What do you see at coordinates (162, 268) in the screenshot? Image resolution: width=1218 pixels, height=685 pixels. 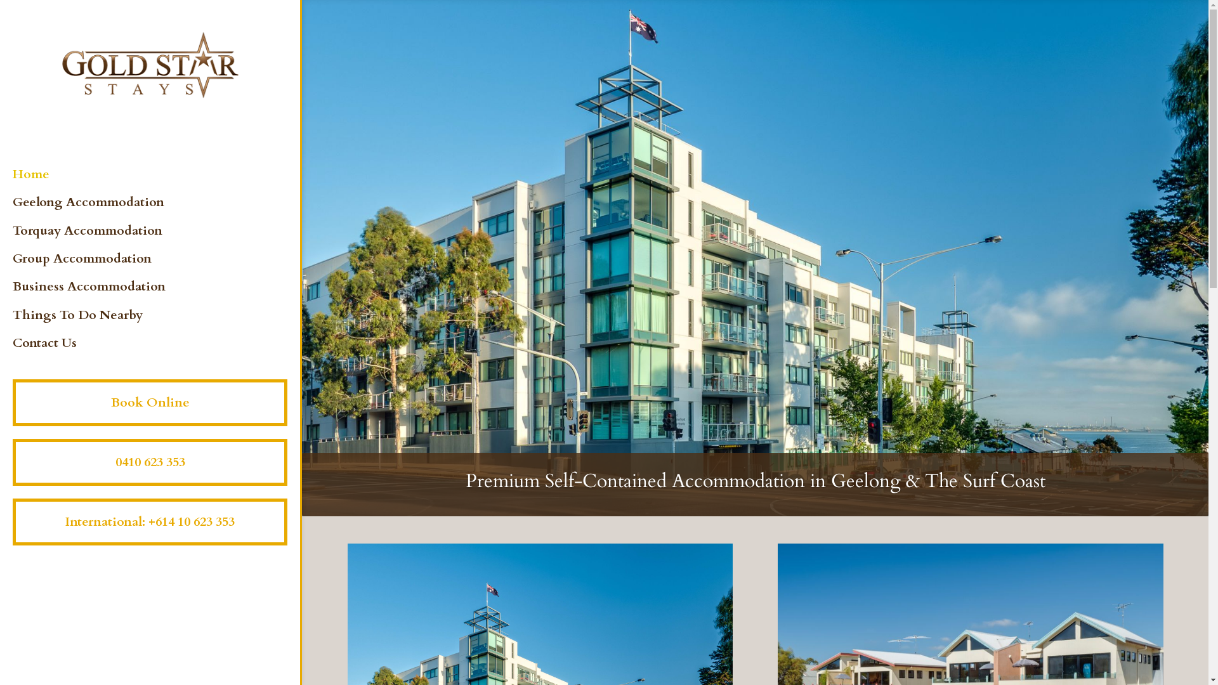 I see `Group Accommodation` at bounding box center [162, 268].